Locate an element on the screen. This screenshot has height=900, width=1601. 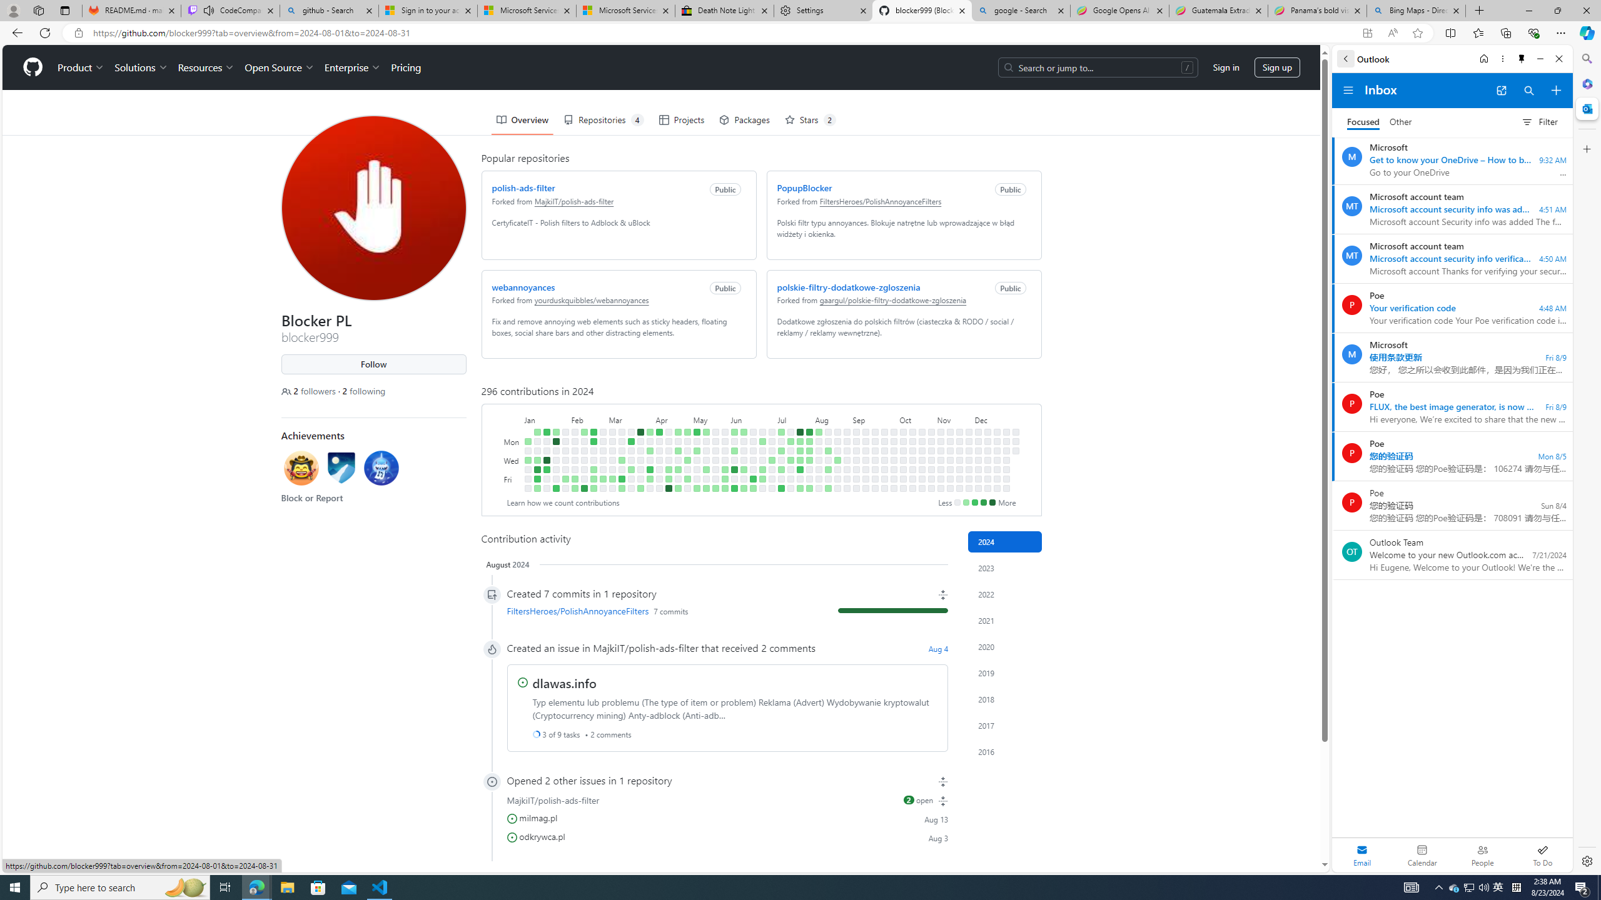
No contributions on May 23rd. is located at coordinates (715, 469).